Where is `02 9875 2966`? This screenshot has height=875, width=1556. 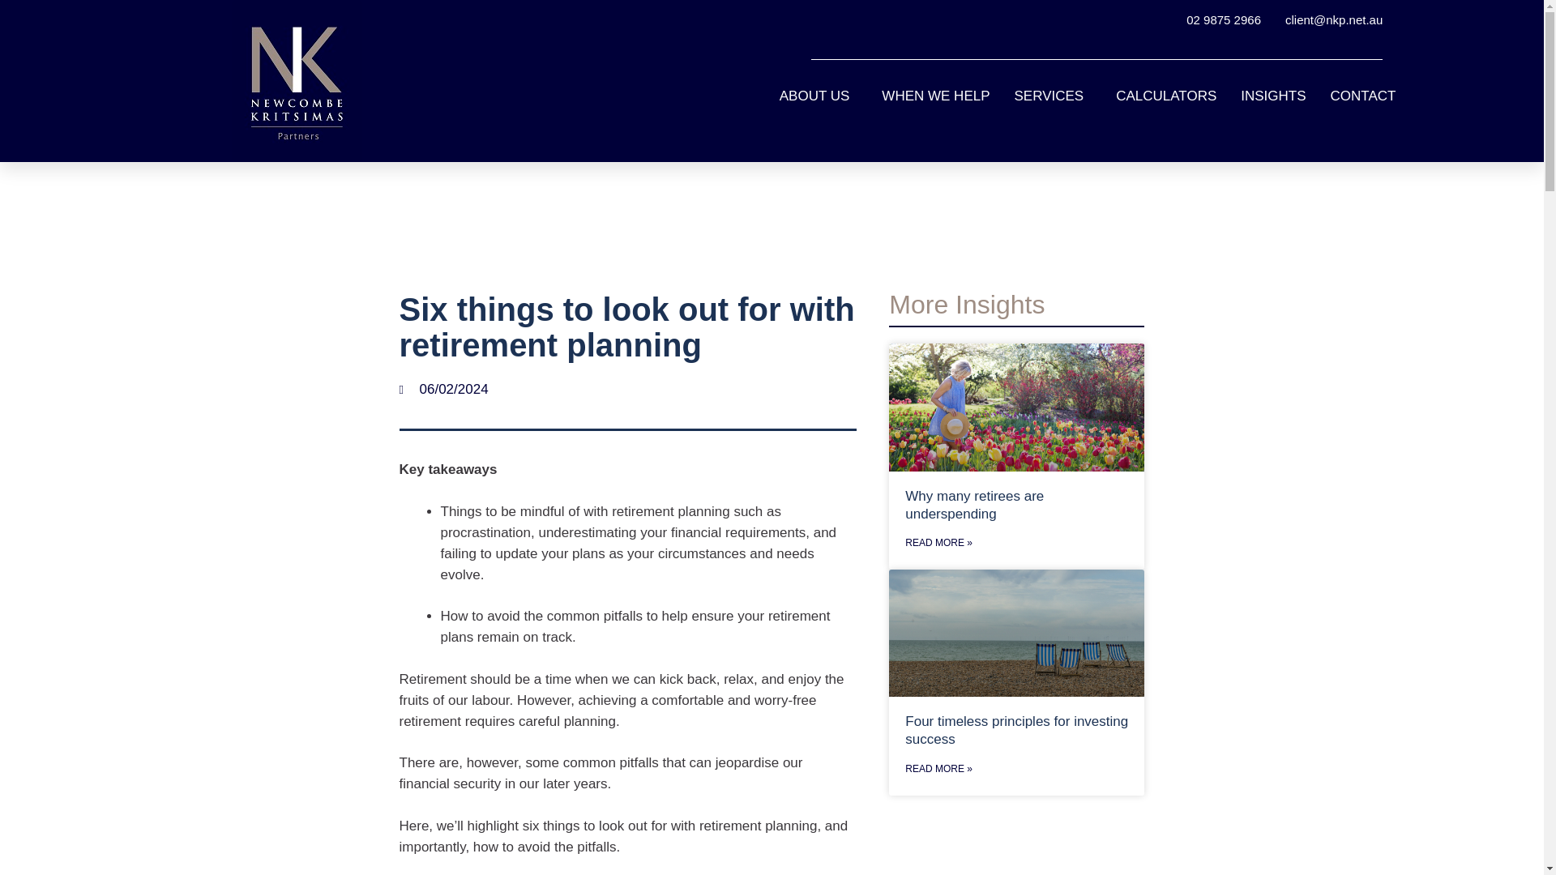
02 9875 2966 is located at coordinates (1223, 19).